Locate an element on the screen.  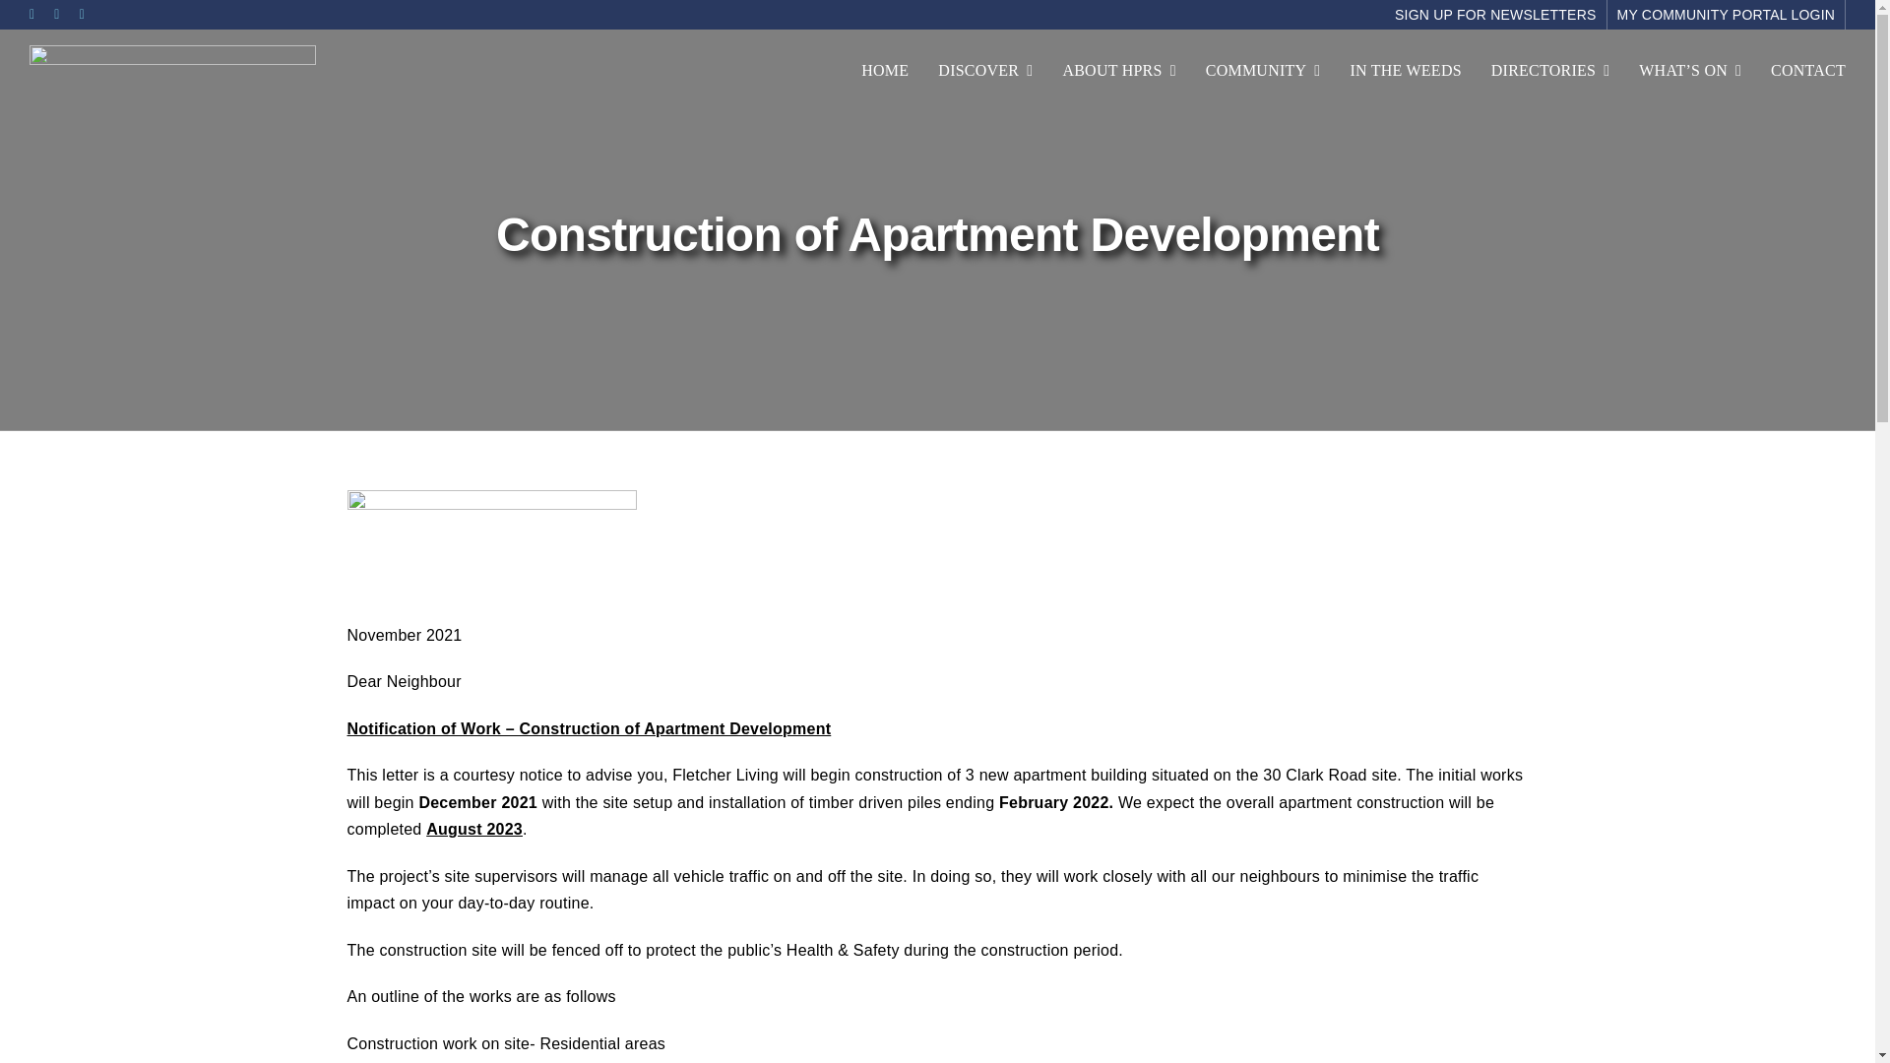
SIGN UP FOR NEWSLETTERS is located at coordinates (1496, 15).